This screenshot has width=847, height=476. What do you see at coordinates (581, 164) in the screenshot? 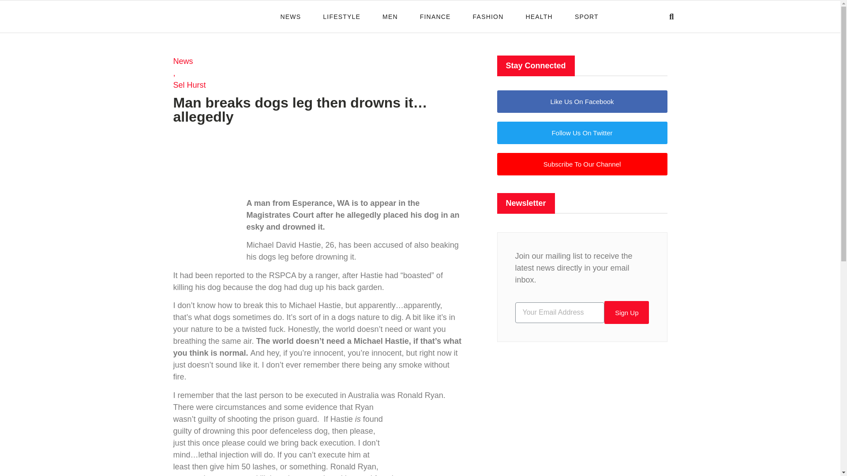
I see `Subscribe To Our Channel` at bounding box center [581, 164].